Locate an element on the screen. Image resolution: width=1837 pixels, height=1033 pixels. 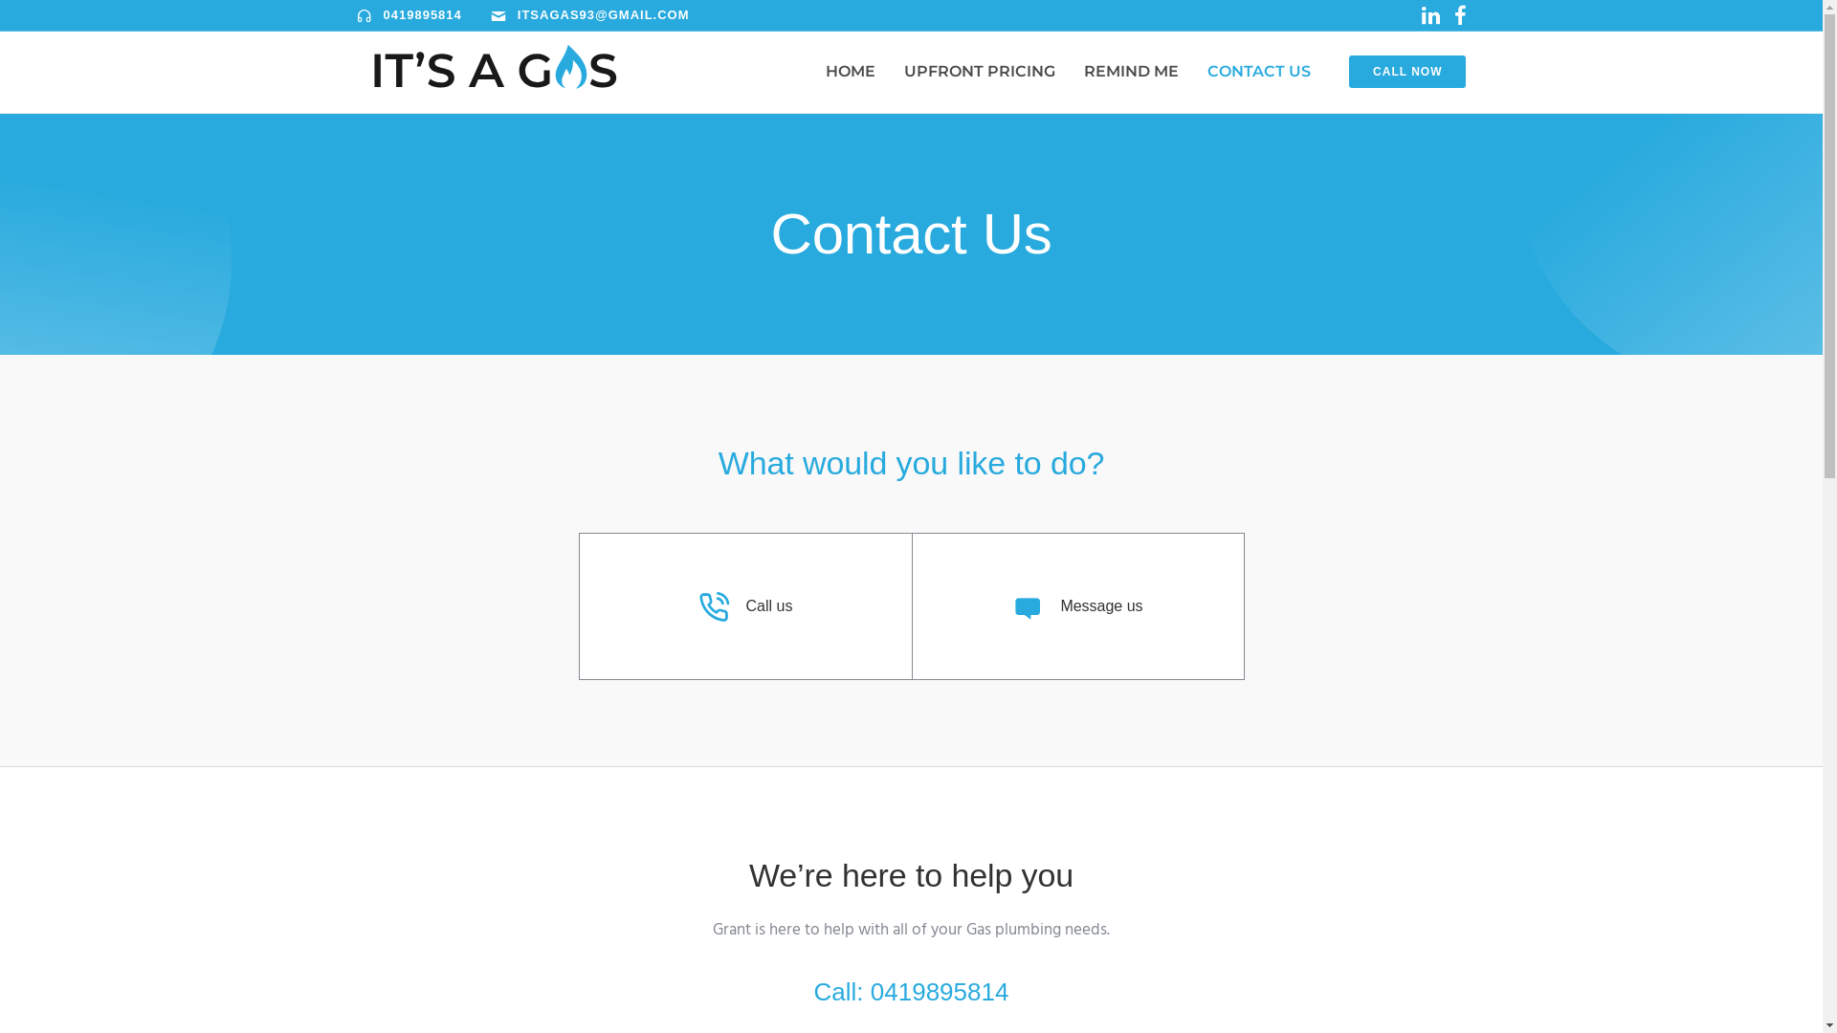
HOME is located at coordinates (851, 71).